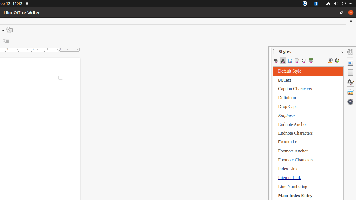  I want to click on System, so click(339, 4).